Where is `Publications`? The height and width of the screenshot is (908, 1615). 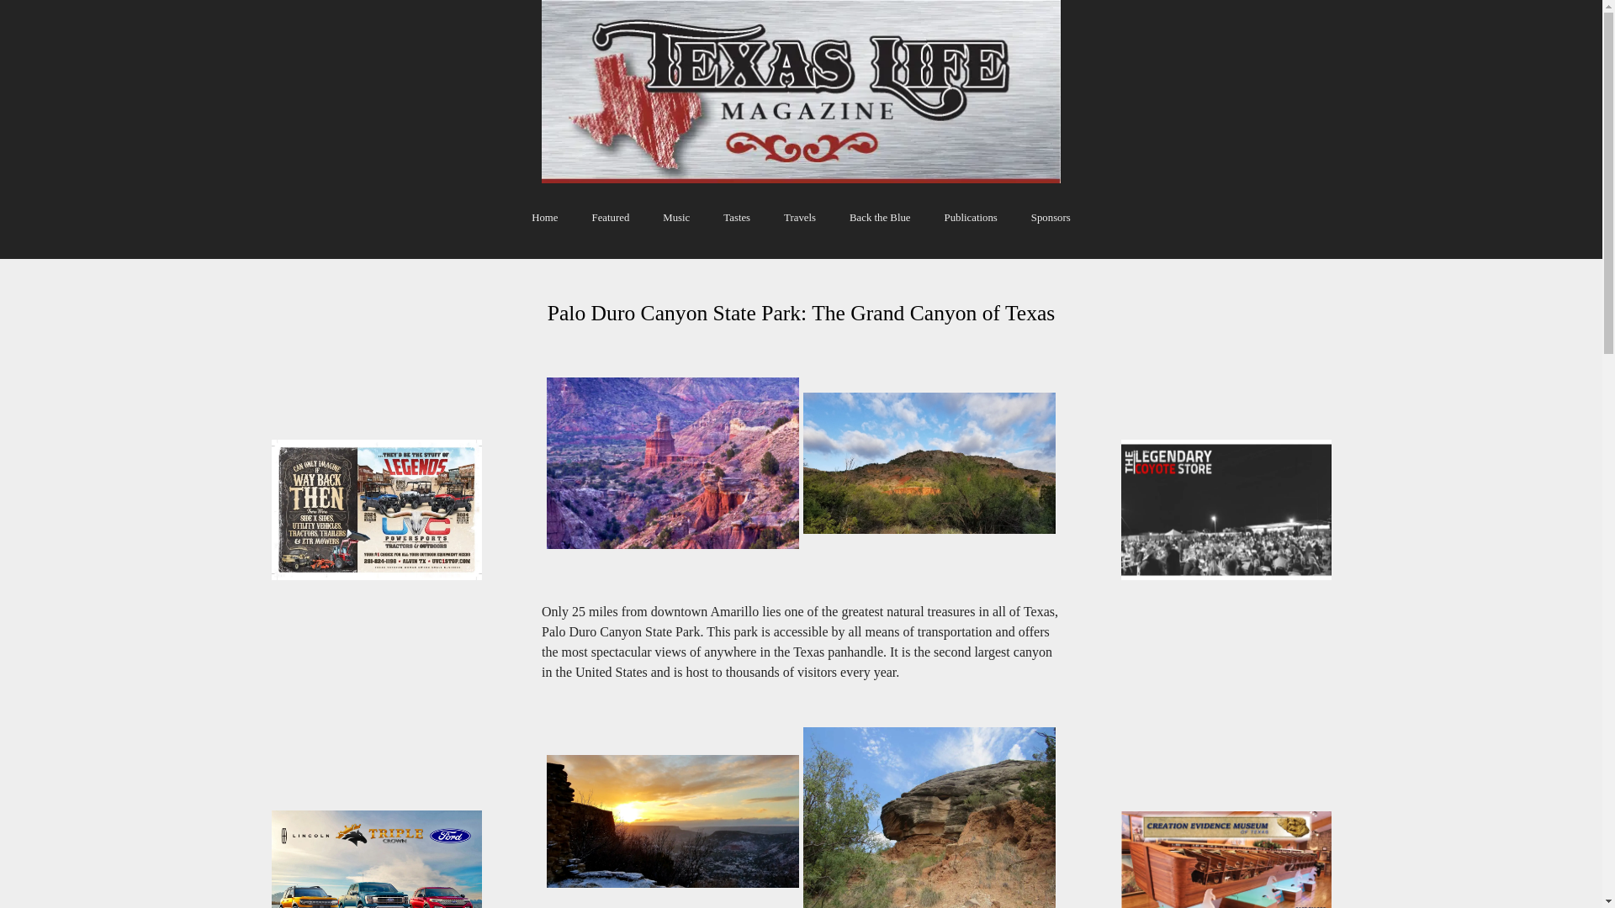 Publications is located at coordinates (971, 225).